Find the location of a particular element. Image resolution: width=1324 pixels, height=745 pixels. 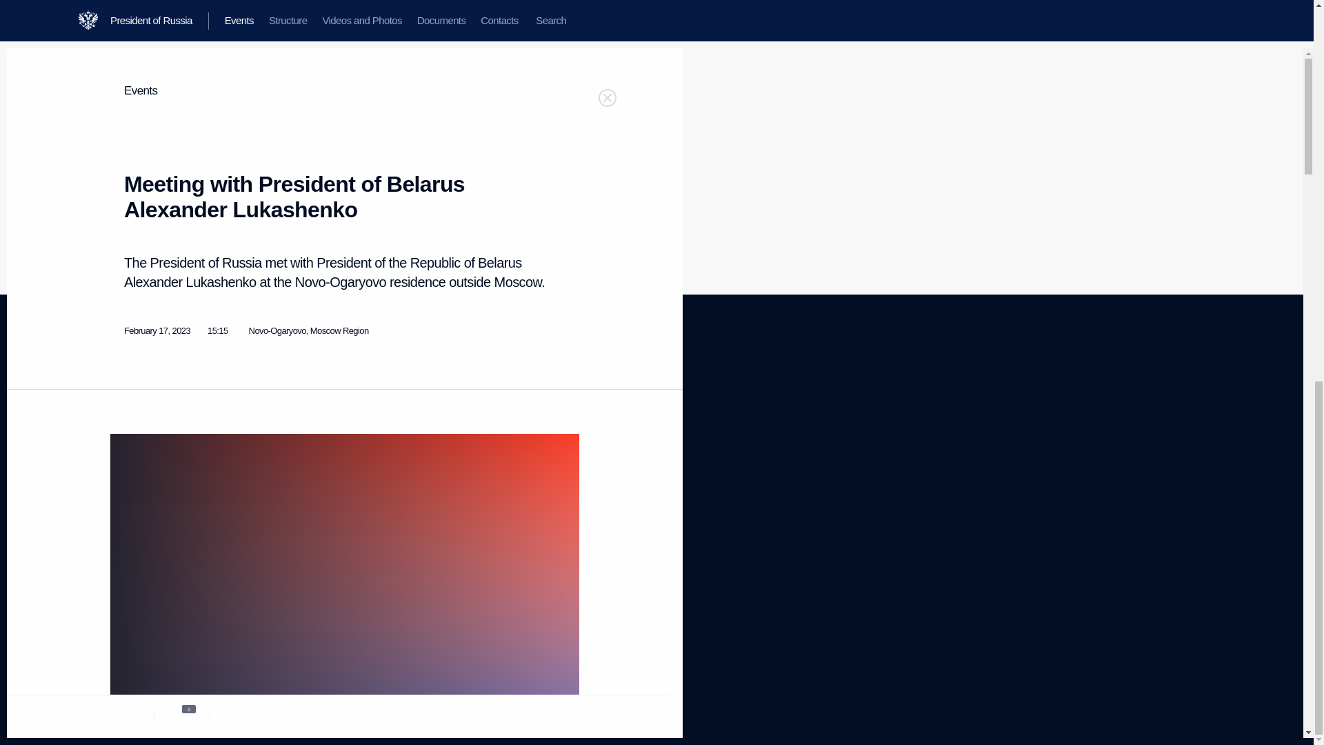

Send a Letter is located at coordinates (521, 465).